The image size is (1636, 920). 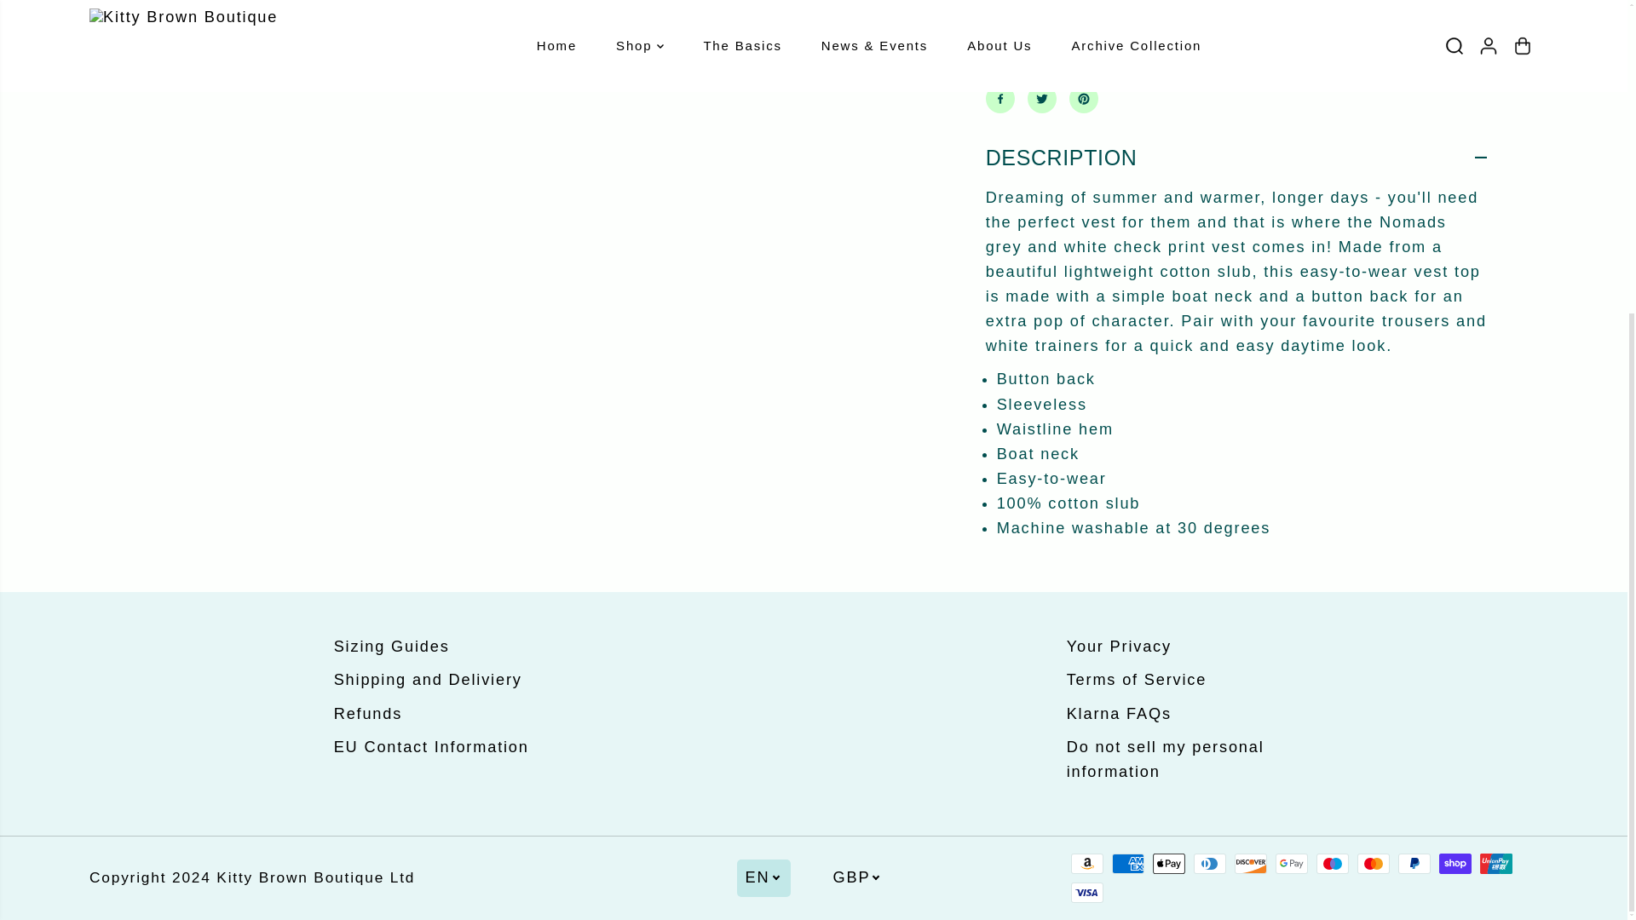 What do you see at coordinates (1041, 97) in the screenshot?
I see `Twitter` at bounding box center [1041, 97].